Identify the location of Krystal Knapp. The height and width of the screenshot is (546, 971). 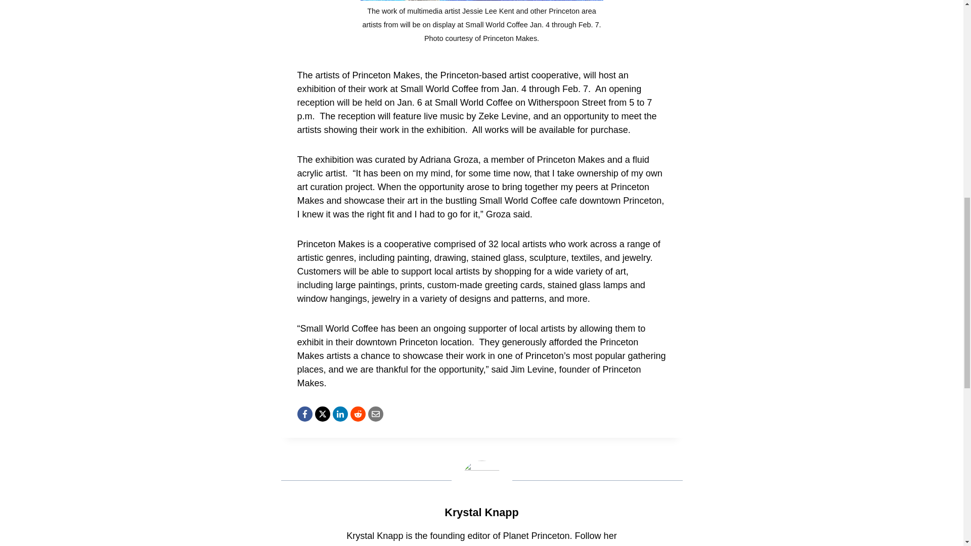
(481, 513).